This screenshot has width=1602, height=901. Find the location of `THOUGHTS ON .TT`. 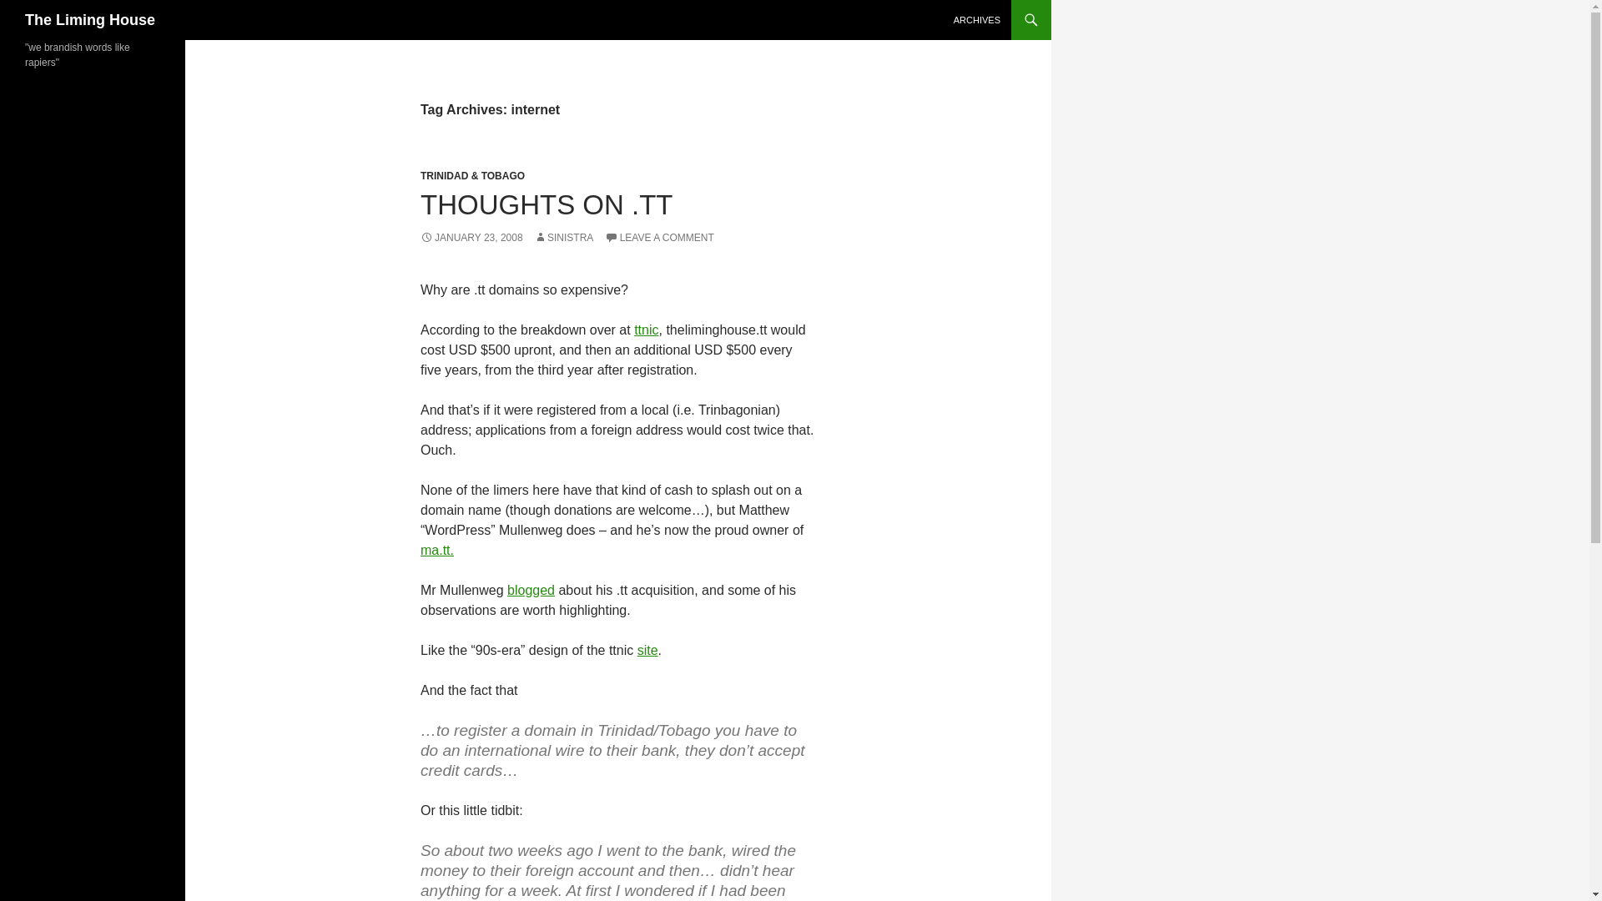

THOUGHTS ON .TT is located at coordinates (546, 204).